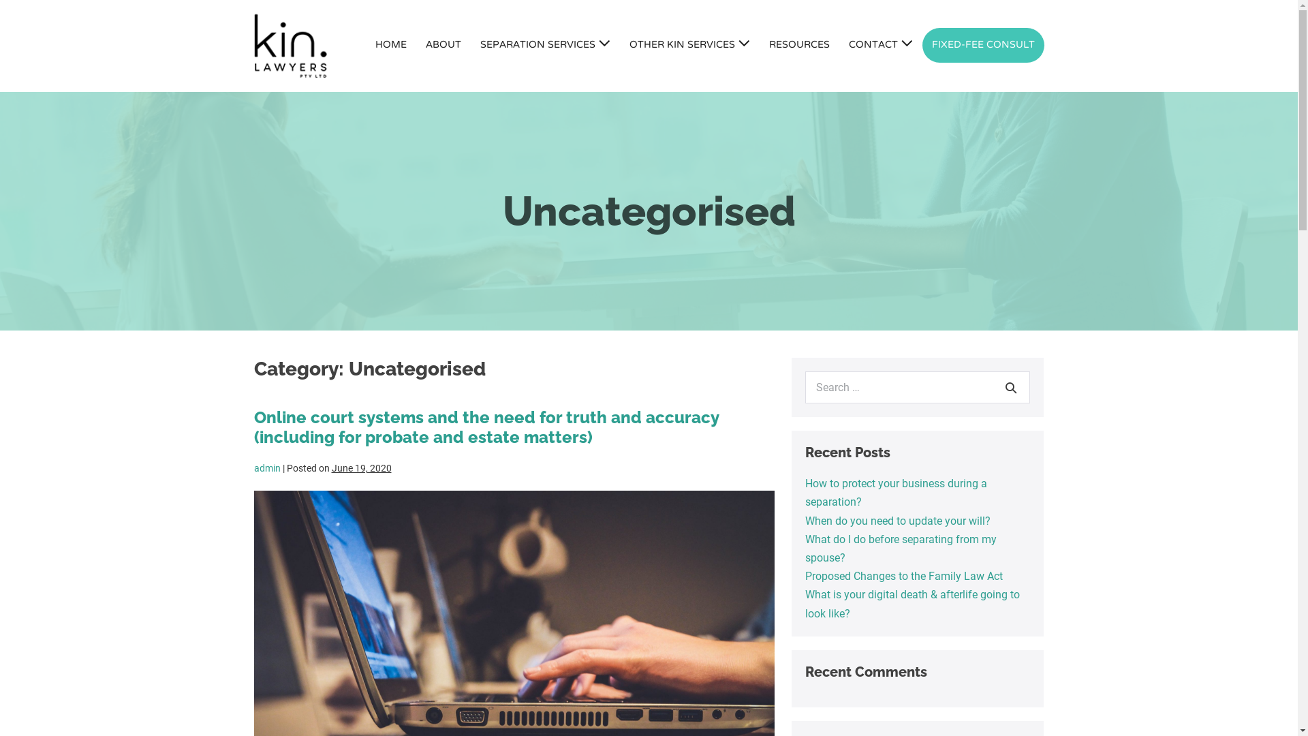 This screenshot has height=736, width=1308. I want to click on OTHER KIN SERVICES, so click(689, 46).